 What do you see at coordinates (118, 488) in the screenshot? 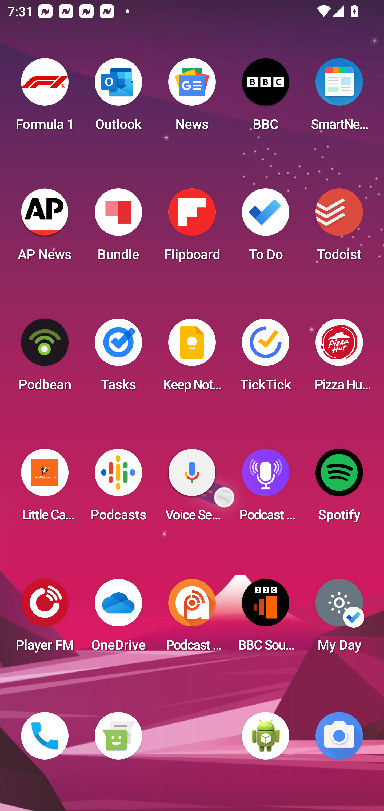
I see `Podcasts` at bounding box center [118, 488].